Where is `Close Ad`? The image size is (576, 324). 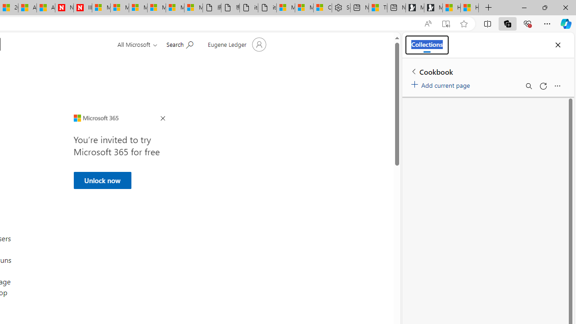
Close Ad is located at coordinates (162, 119).